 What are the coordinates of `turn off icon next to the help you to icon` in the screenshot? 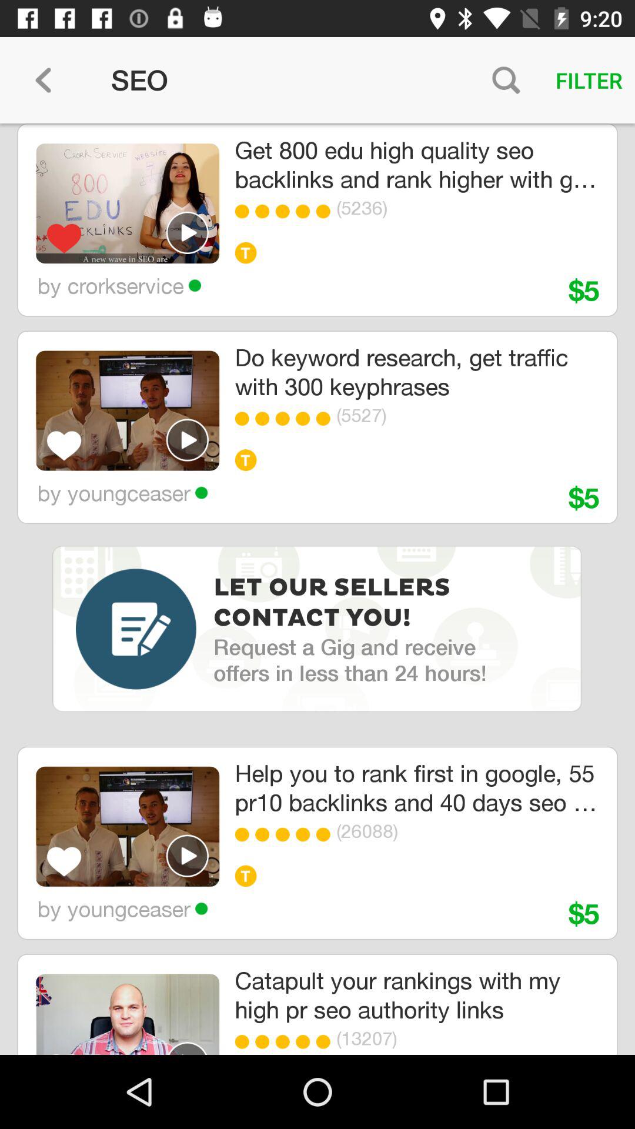 It's located at (127, 827).